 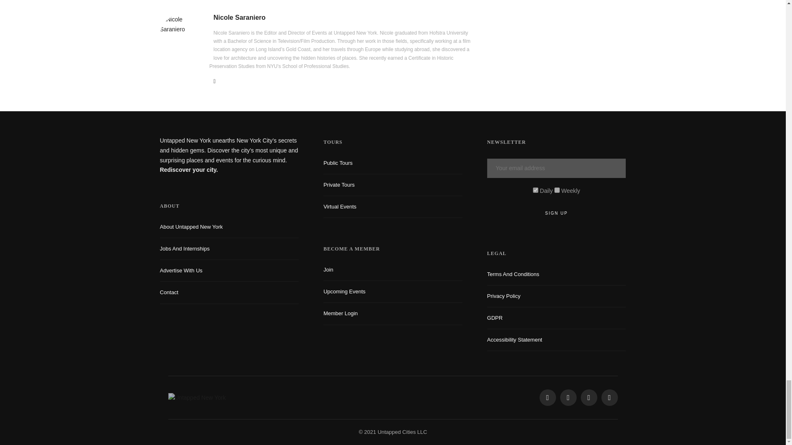 What do you see at coordinates (535, 190) in the screenshot?
I see `e99a09560c` at bounding box center [535, 190].